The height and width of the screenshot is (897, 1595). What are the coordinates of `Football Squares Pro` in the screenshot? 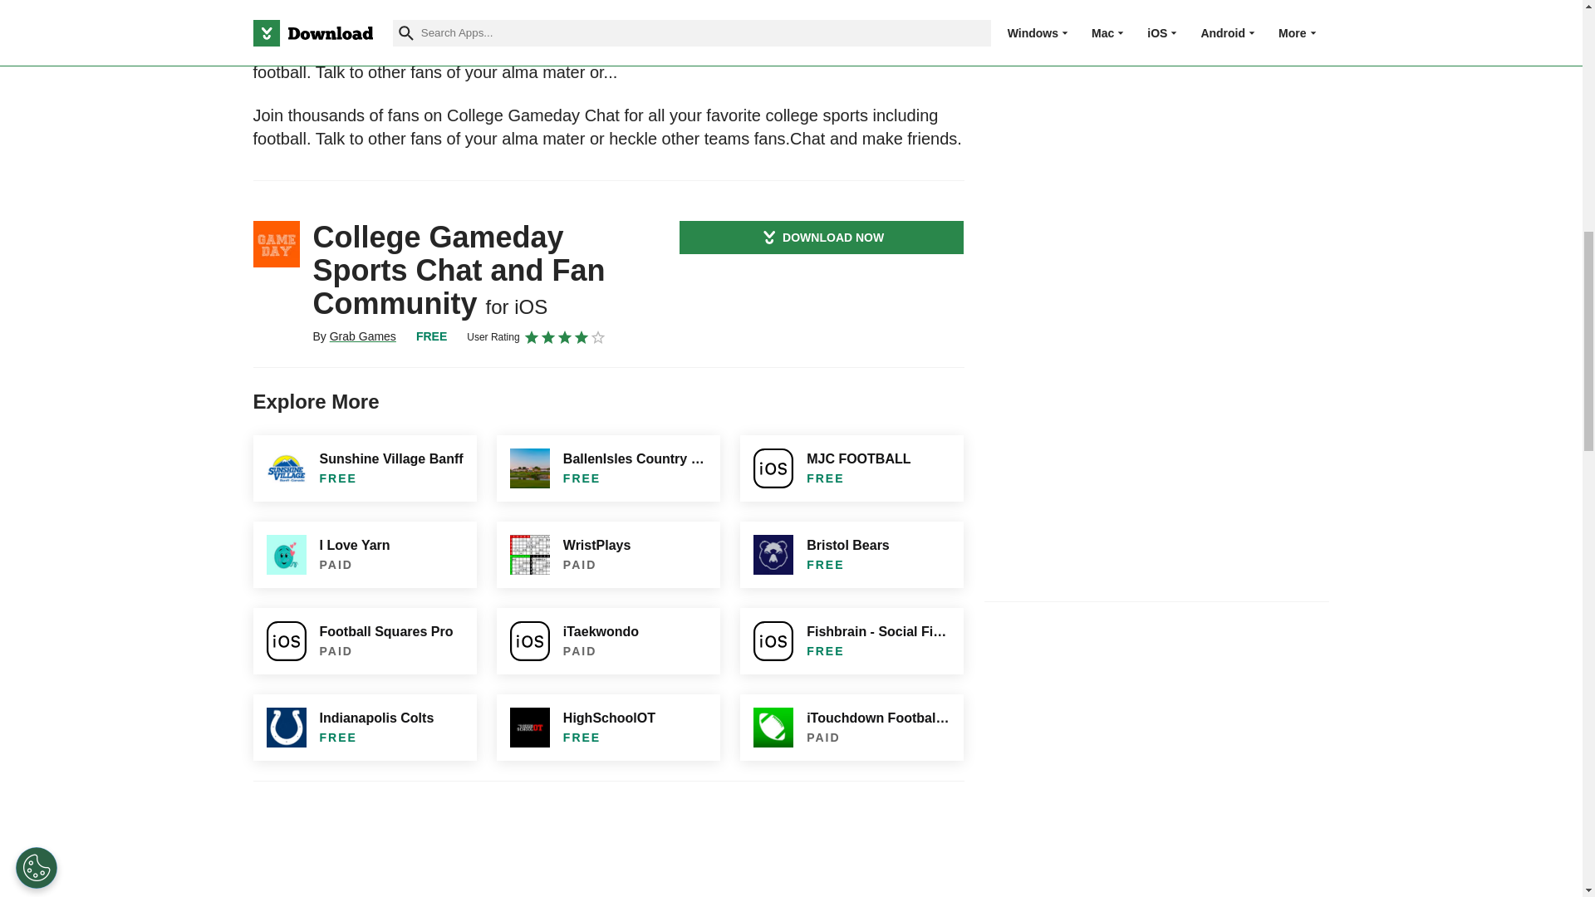 It's located at (364, 641).